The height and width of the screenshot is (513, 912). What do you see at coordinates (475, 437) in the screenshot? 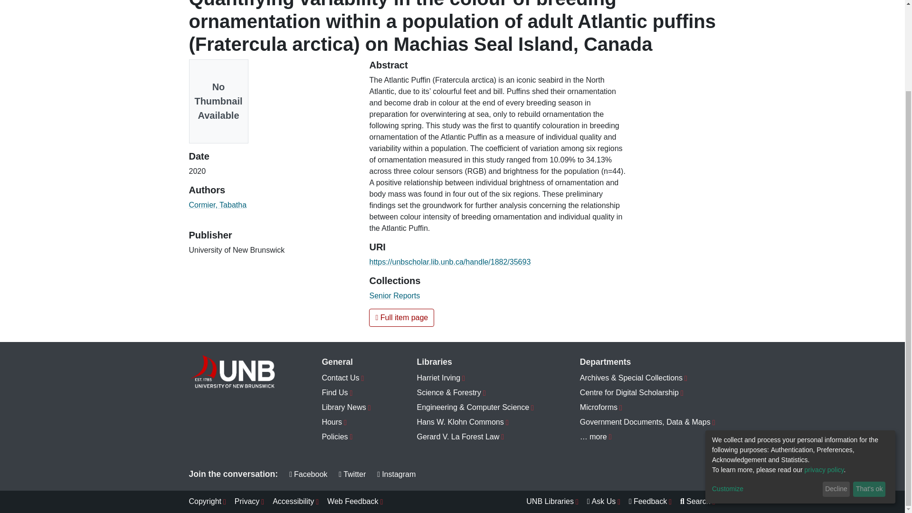
I see `Gerard V. La Forest Law` at bounding box center [475, 437].